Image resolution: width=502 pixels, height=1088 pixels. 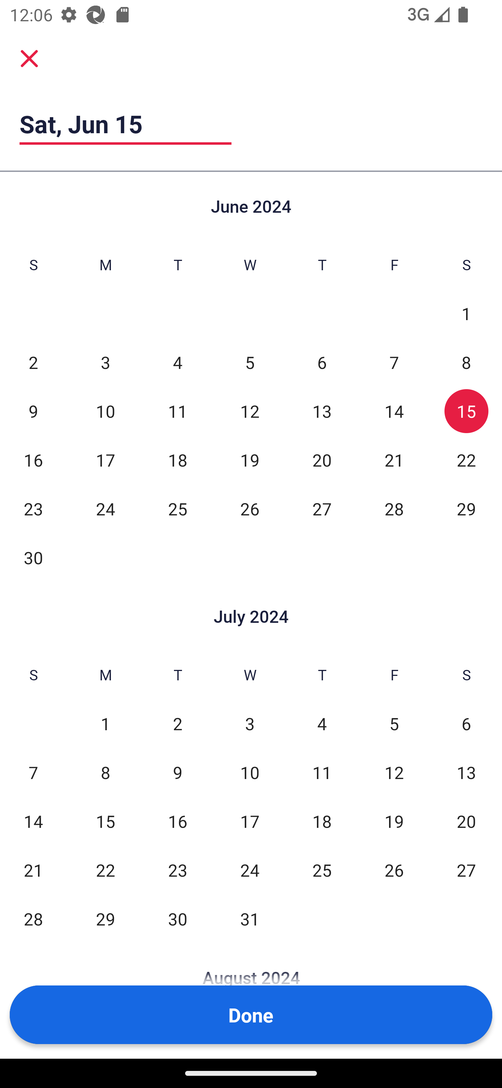 I want to click on 19 Fri, Jul 19, Not Selected, so click(x=394, y=821).